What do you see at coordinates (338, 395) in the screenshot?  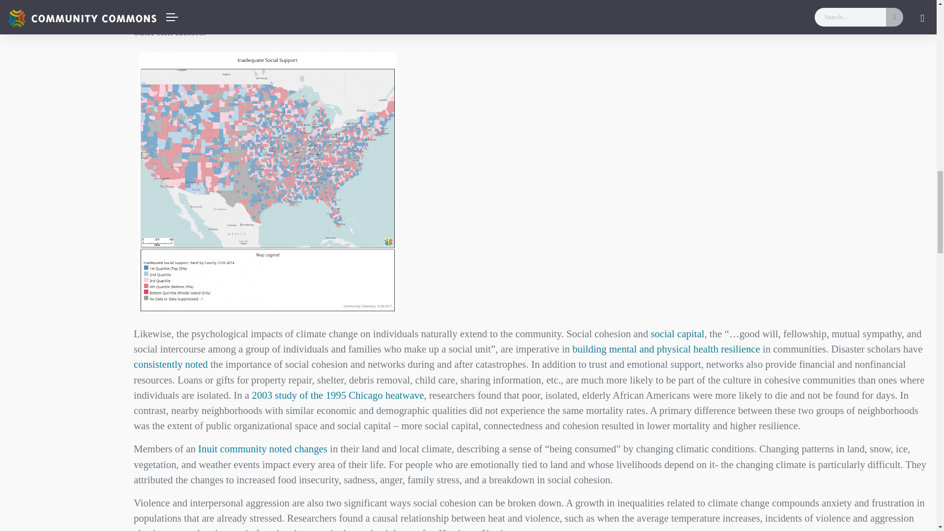 I see `2003 study of the 1995 Chicago heatwave` at bounding box center [338, 395].